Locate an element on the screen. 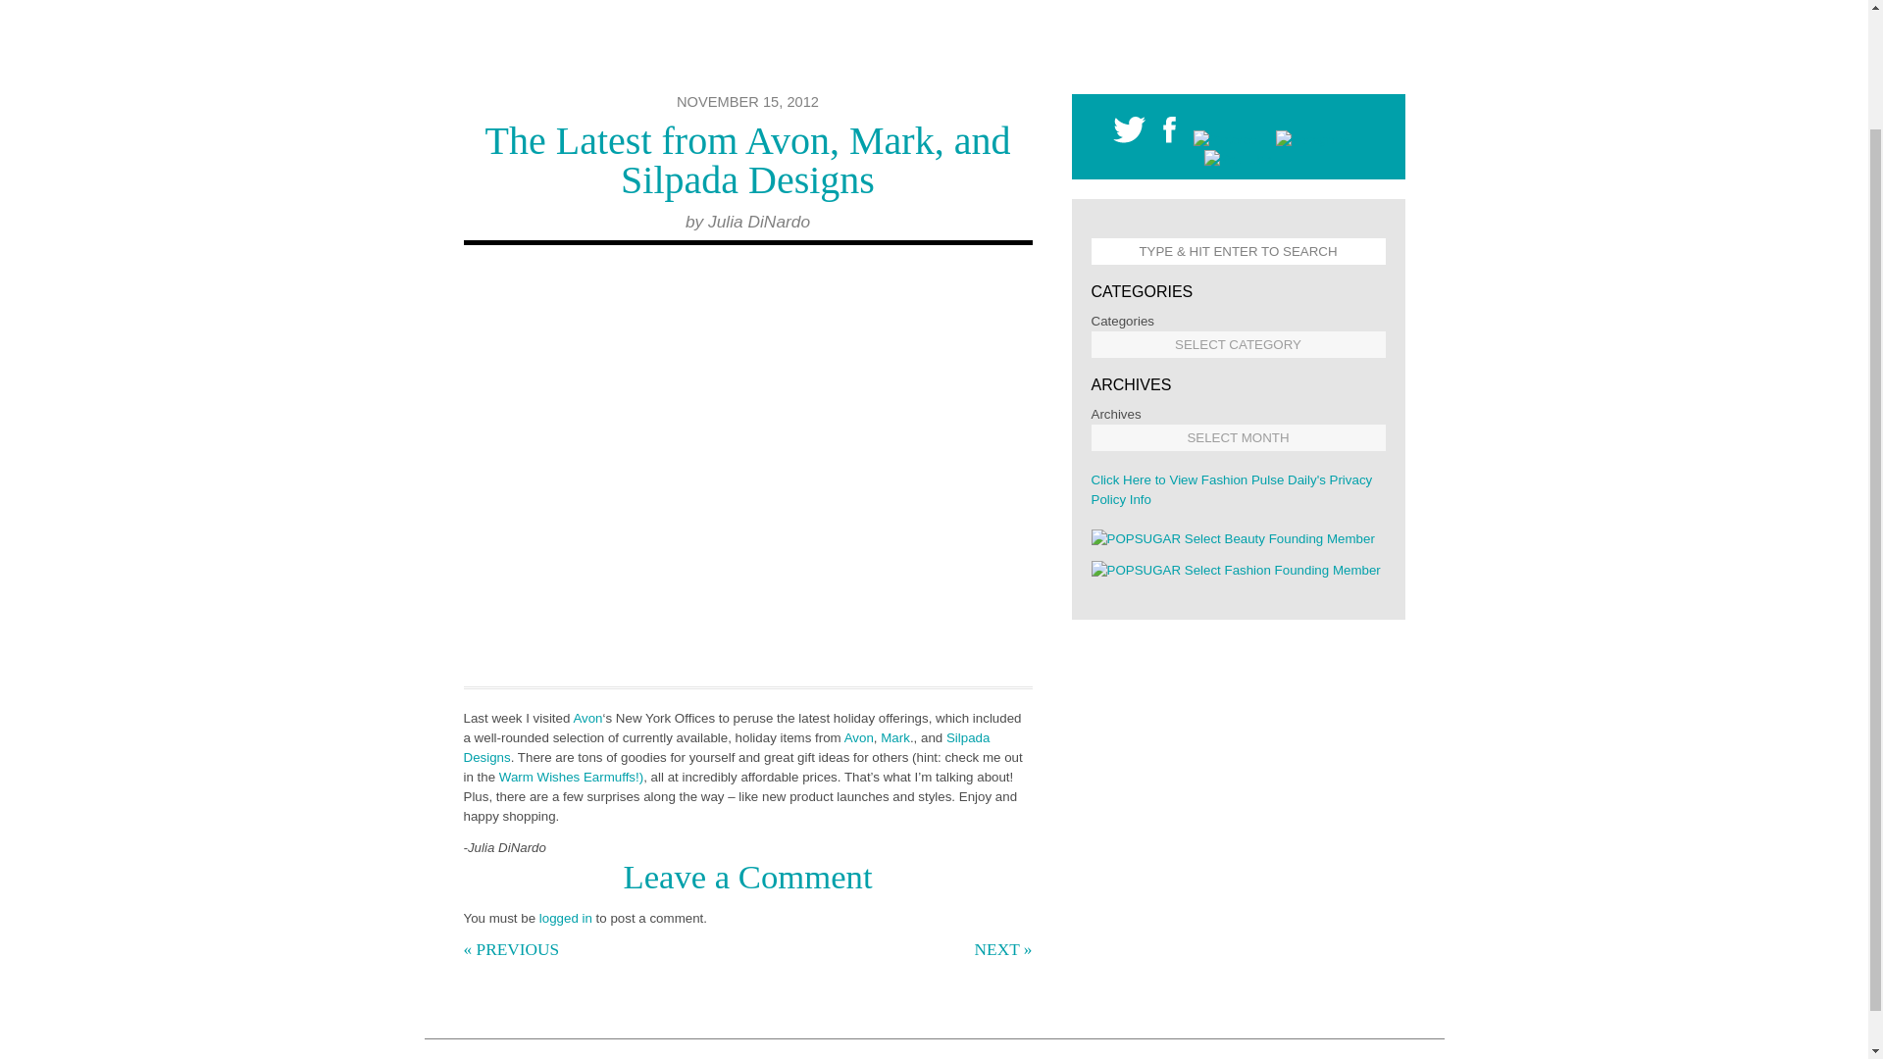 This screenshot has width=1883, height=1059. Log in is located at coordinates (565, 918).